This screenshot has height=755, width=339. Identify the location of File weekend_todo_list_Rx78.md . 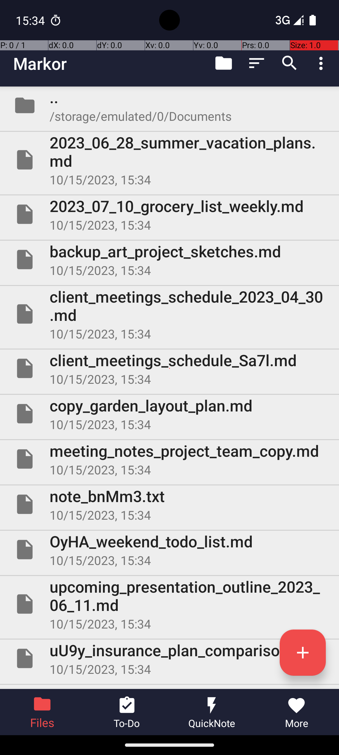
(169, 687).